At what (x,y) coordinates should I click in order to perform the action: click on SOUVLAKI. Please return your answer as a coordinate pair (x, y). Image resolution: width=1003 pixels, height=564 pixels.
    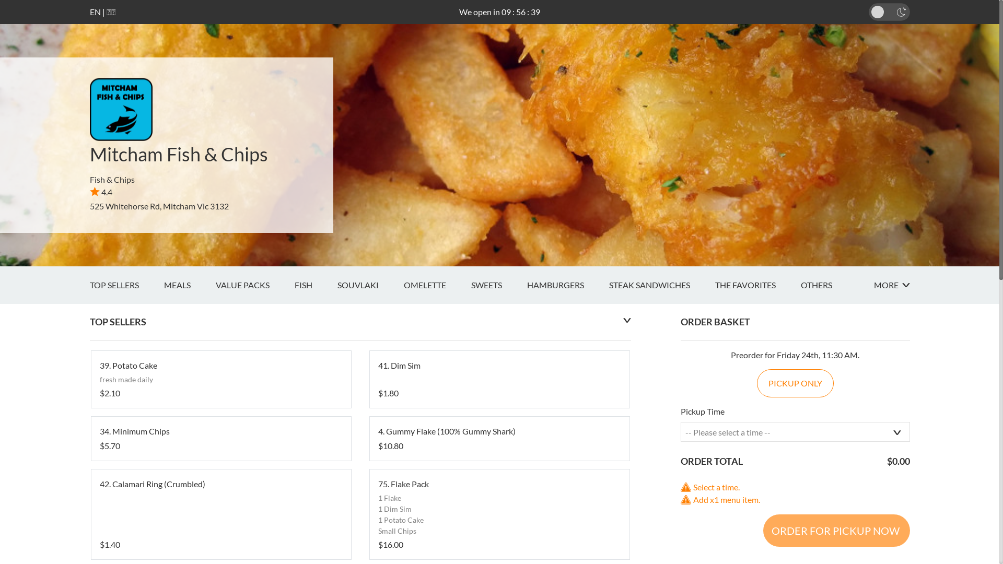
    Looking at the image, I should click on (371, 285).